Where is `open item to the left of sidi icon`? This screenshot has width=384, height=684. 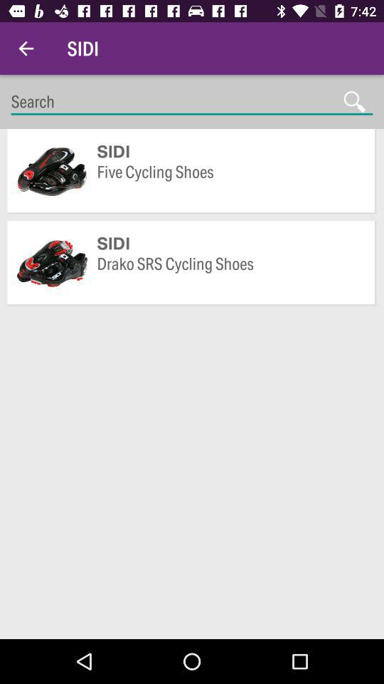
open item to the left of sidi icon is located at coordinates (26, 48).